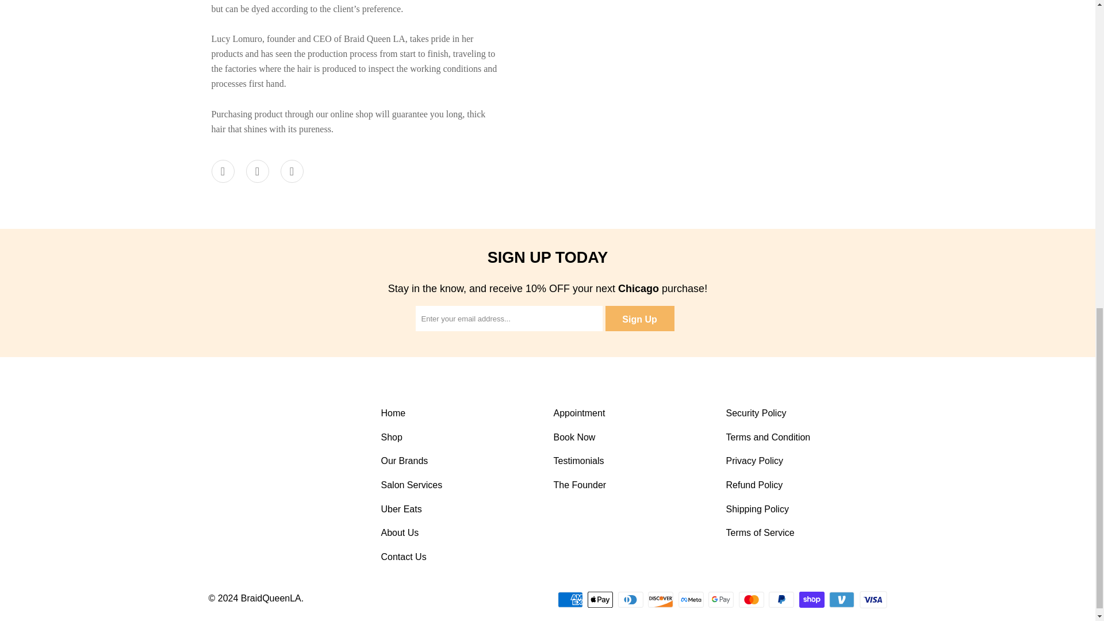 Image resolution: width=1104 pixels, height=621 pixels. What do you see at coordinates (842, 600) in the screenshot?
I see `Venmo` at bounding box center [842, 600].